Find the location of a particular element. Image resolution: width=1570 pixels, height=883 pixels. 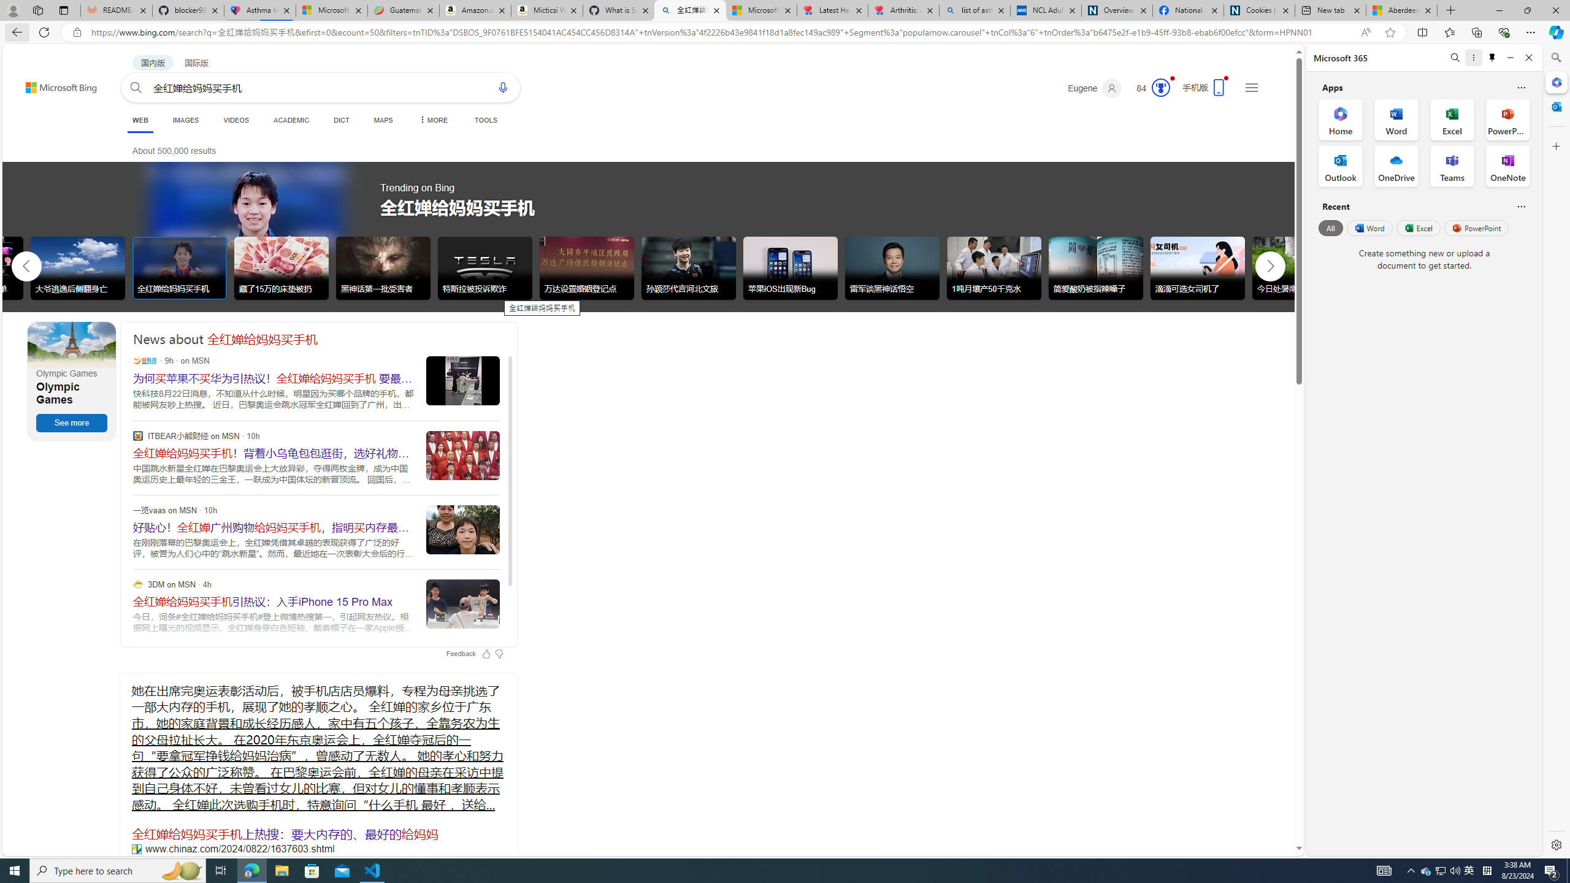

list of asthma inhalers uk - Search is located at coordinates (975, 10).